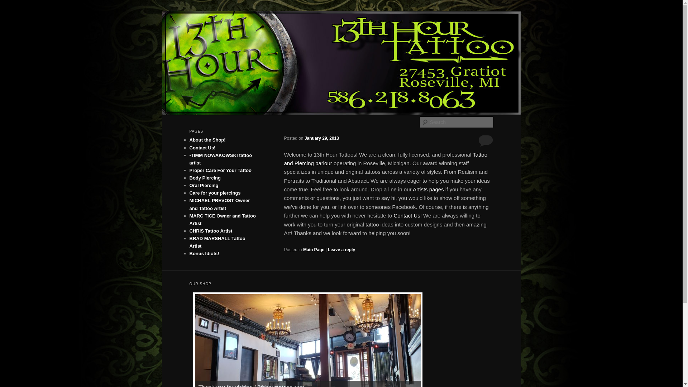  What do you see at coordinates (217, 242) in the screenshot?
I see `BRAD MARSHALL Tattoo Artist` at bounding box center [217, 242].